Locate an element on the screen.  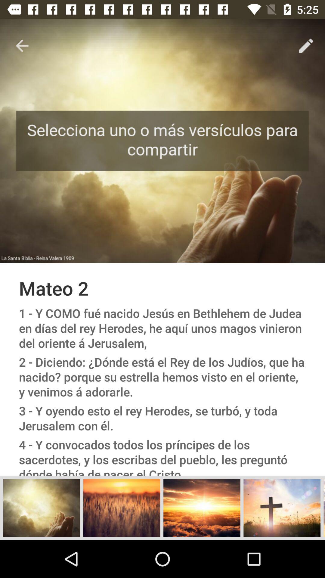
click icon at the top left corner is located at coordinates (22, 46).